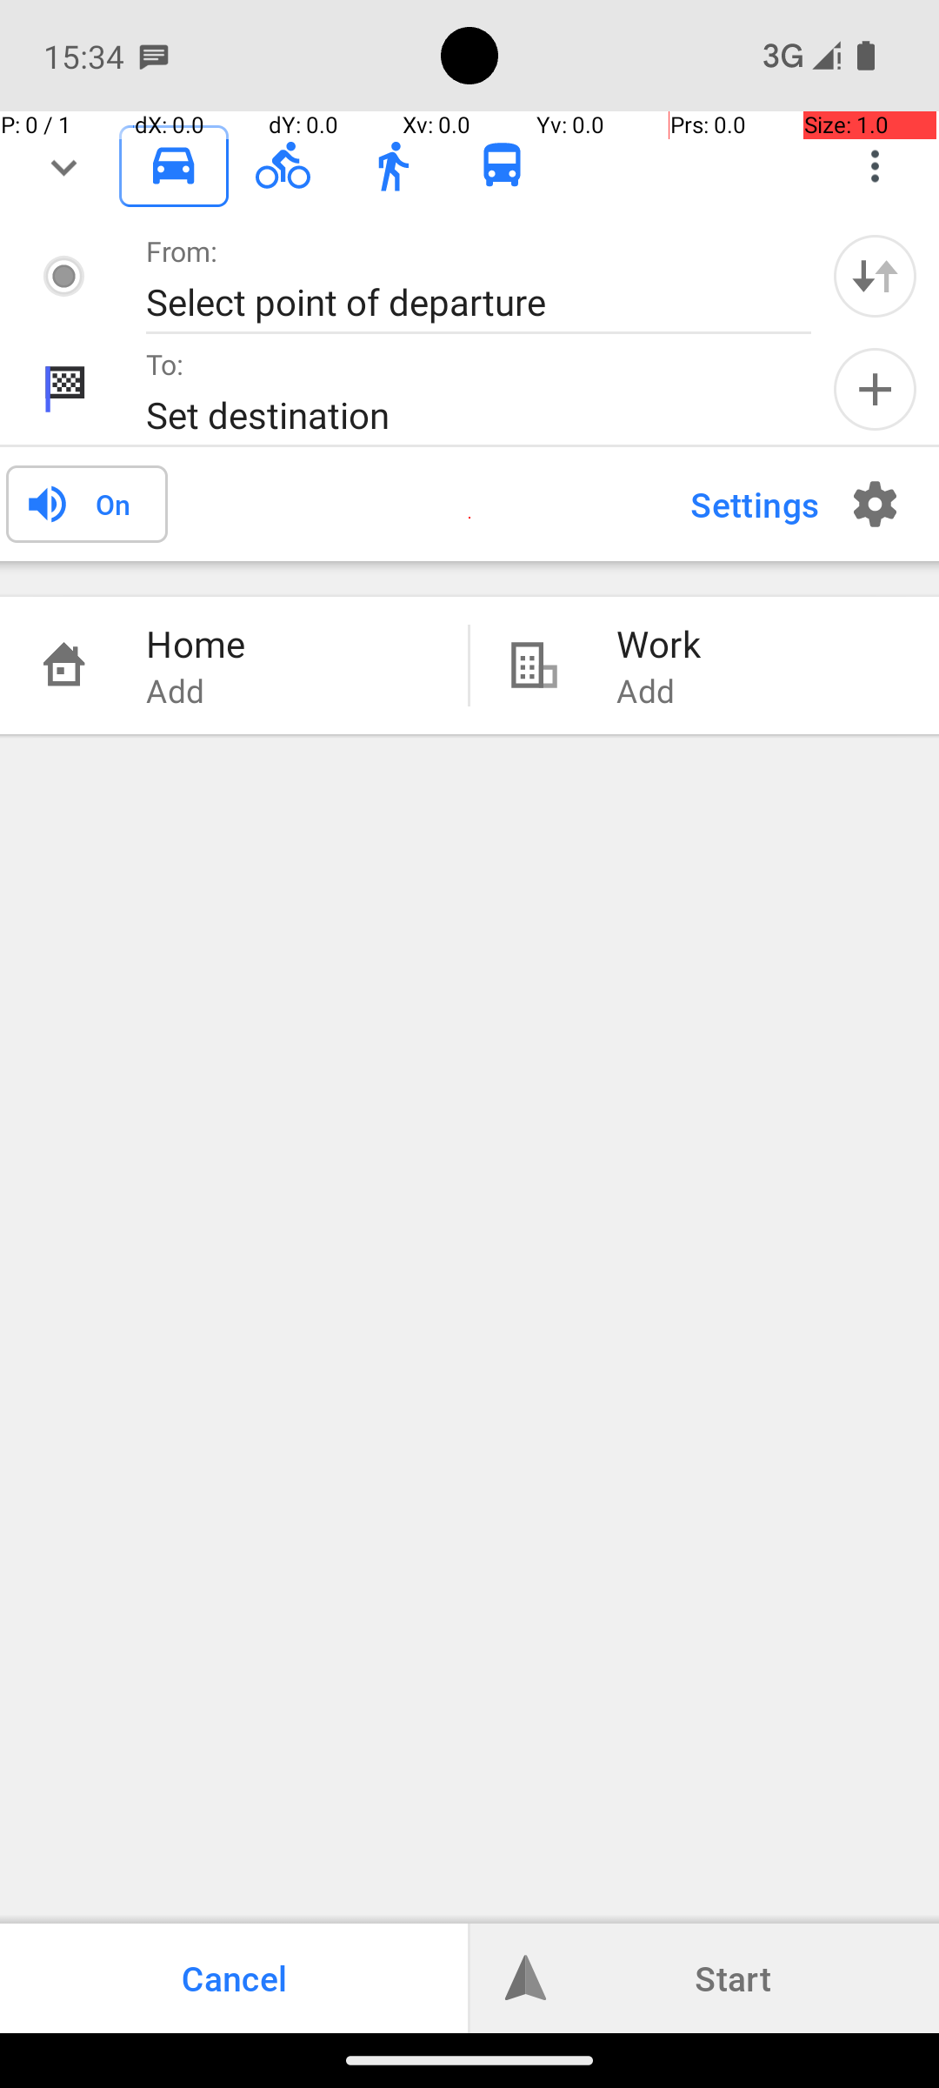 This screenshot has width=939, height=2088. What do you see at coordinates (113, 504) in the screenshot?
I see `On` at bounding box center [113, 504].